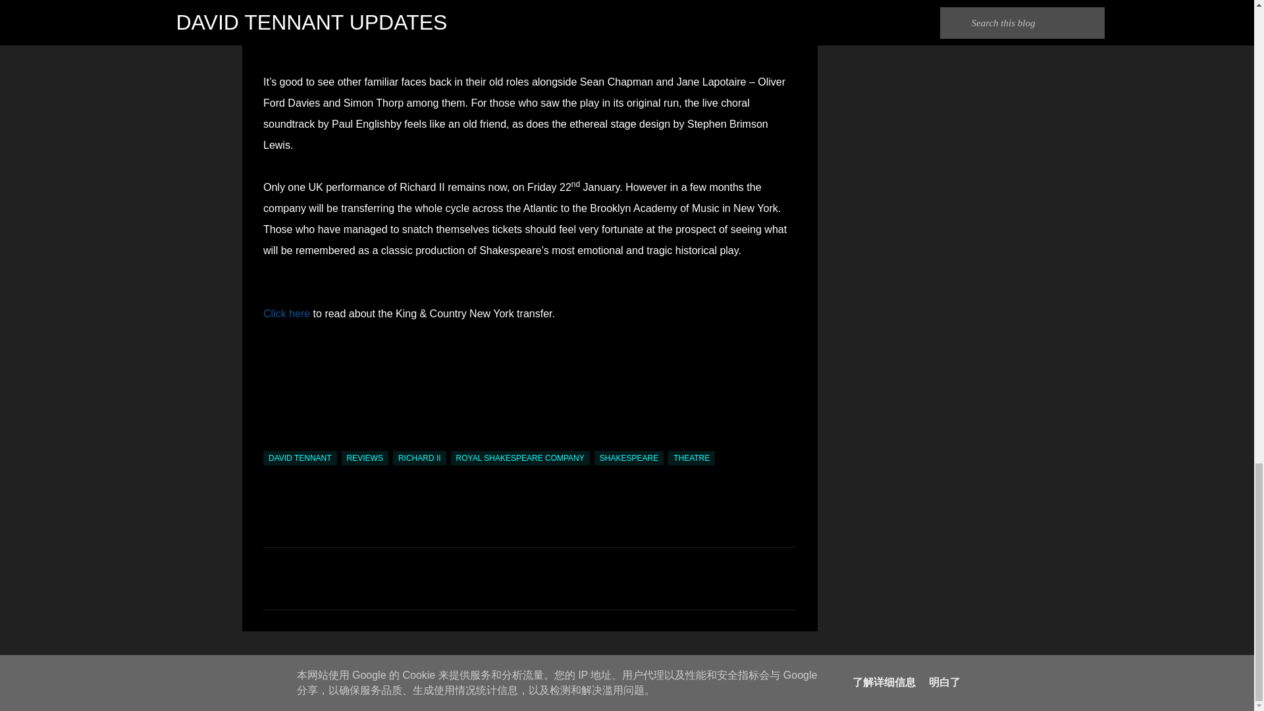 This screenshot has width=1264, height=711. Describe the element at coordinates (300, 458) in the screenshot. I see `DAVID TENNANT` at that location.